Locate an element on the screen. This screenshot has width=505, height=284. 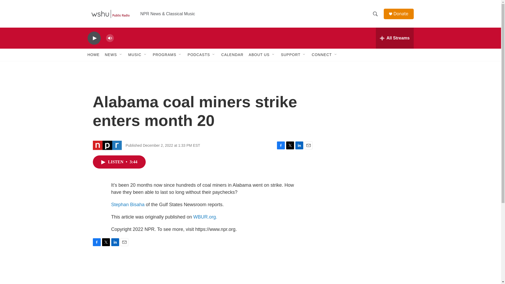
3rd party ad content is located at coordinates (368, 110).